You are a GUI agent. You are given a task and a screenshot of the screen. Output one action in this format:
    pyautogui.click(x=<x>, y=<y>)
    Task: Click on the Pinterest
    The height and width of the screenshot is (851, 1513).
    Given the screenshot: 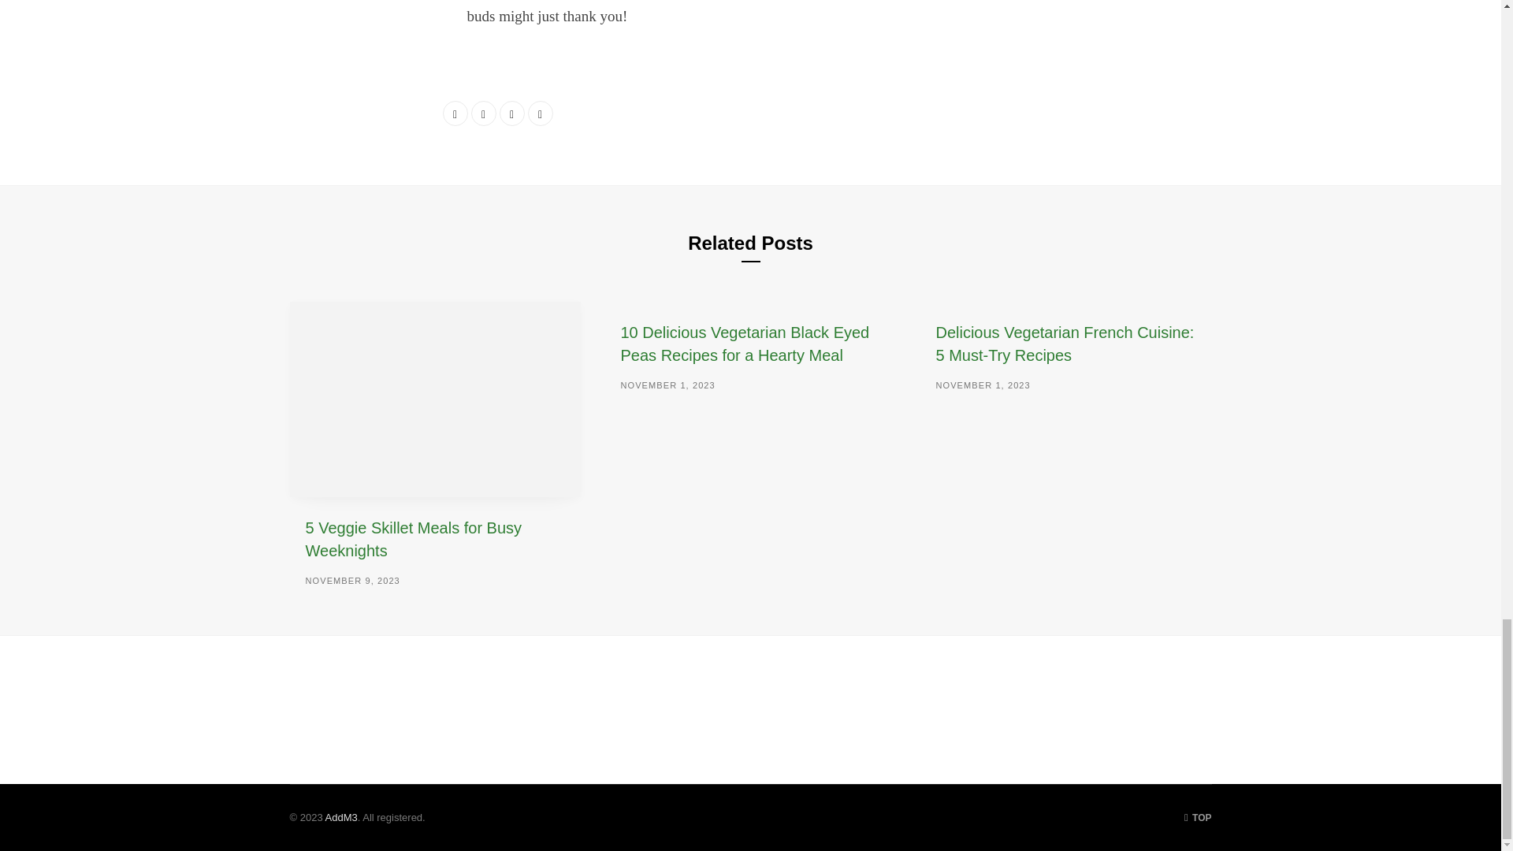 What is the action you would take?
    pyautogui.click(x=541, y=113)
    